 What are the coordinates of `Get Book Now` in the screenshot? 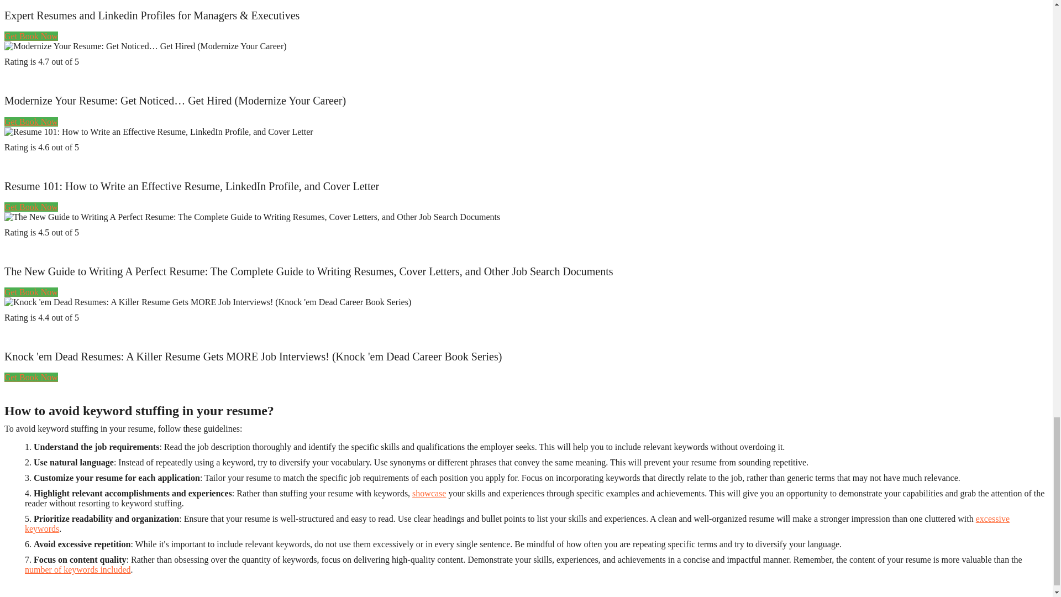 It's located at (31, 292).